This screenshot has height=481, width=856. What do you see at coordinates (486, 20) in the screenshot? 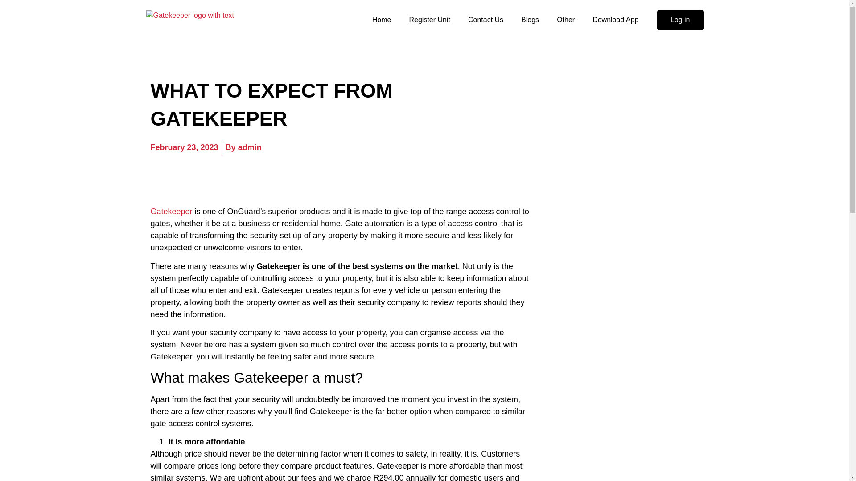
I see `Contact Us` at bounding box center [486, 20].